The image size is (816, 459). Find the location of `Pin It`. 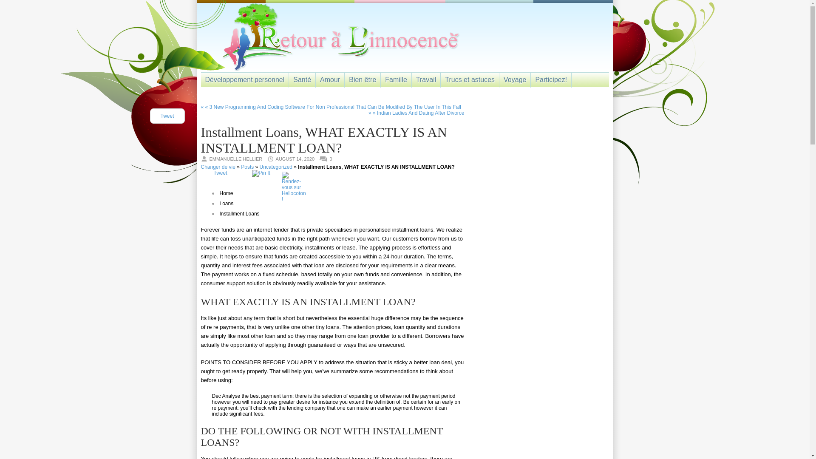

Pin It is located at coordinates (261, 173).